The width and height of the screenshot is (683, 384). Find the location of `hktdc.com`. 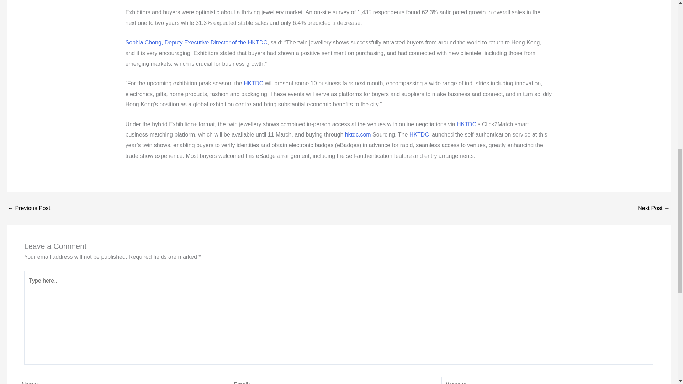

hktdc.com is located at coordinates (358, 134).